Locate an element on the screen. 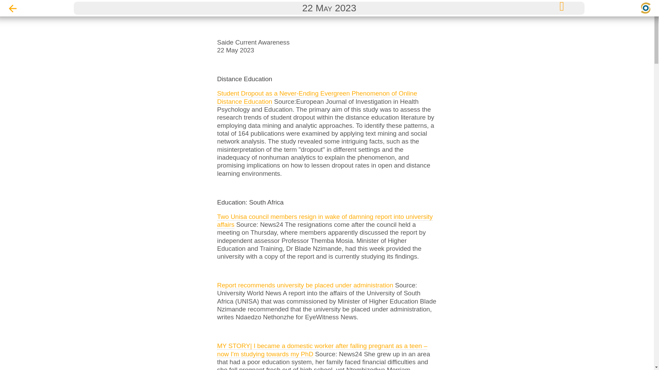  26 September 2023 is located at coordinates (327, 332).